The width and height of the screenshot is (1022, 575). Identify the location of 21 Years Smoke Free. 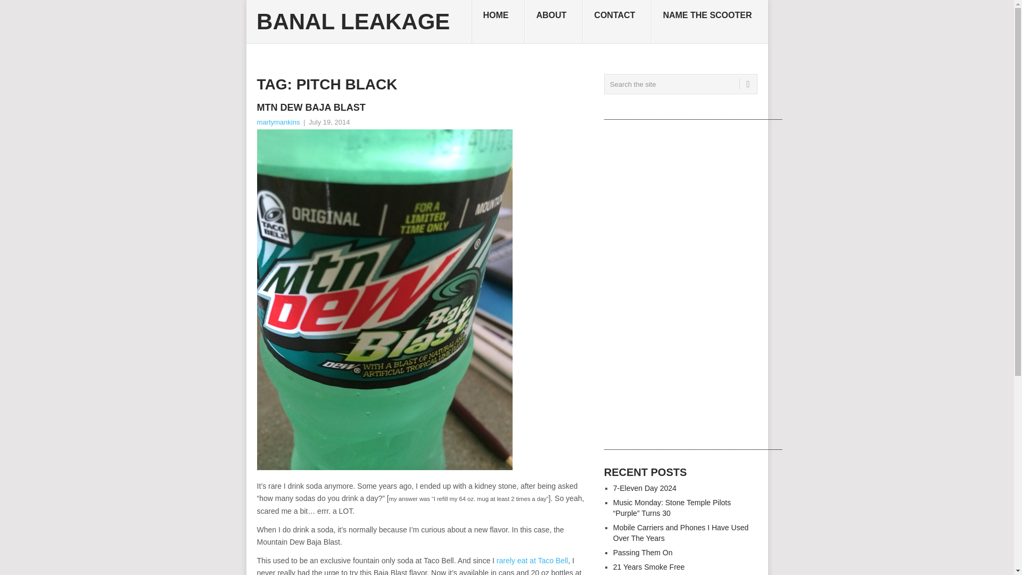
(649, 567).